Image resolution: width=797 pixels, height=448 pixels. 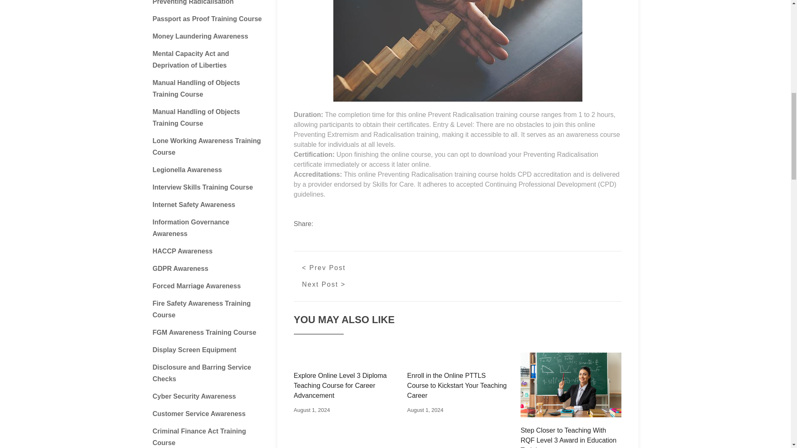 I want to click on Lone Working Awareness Training Course, so click(x=207, y=146).